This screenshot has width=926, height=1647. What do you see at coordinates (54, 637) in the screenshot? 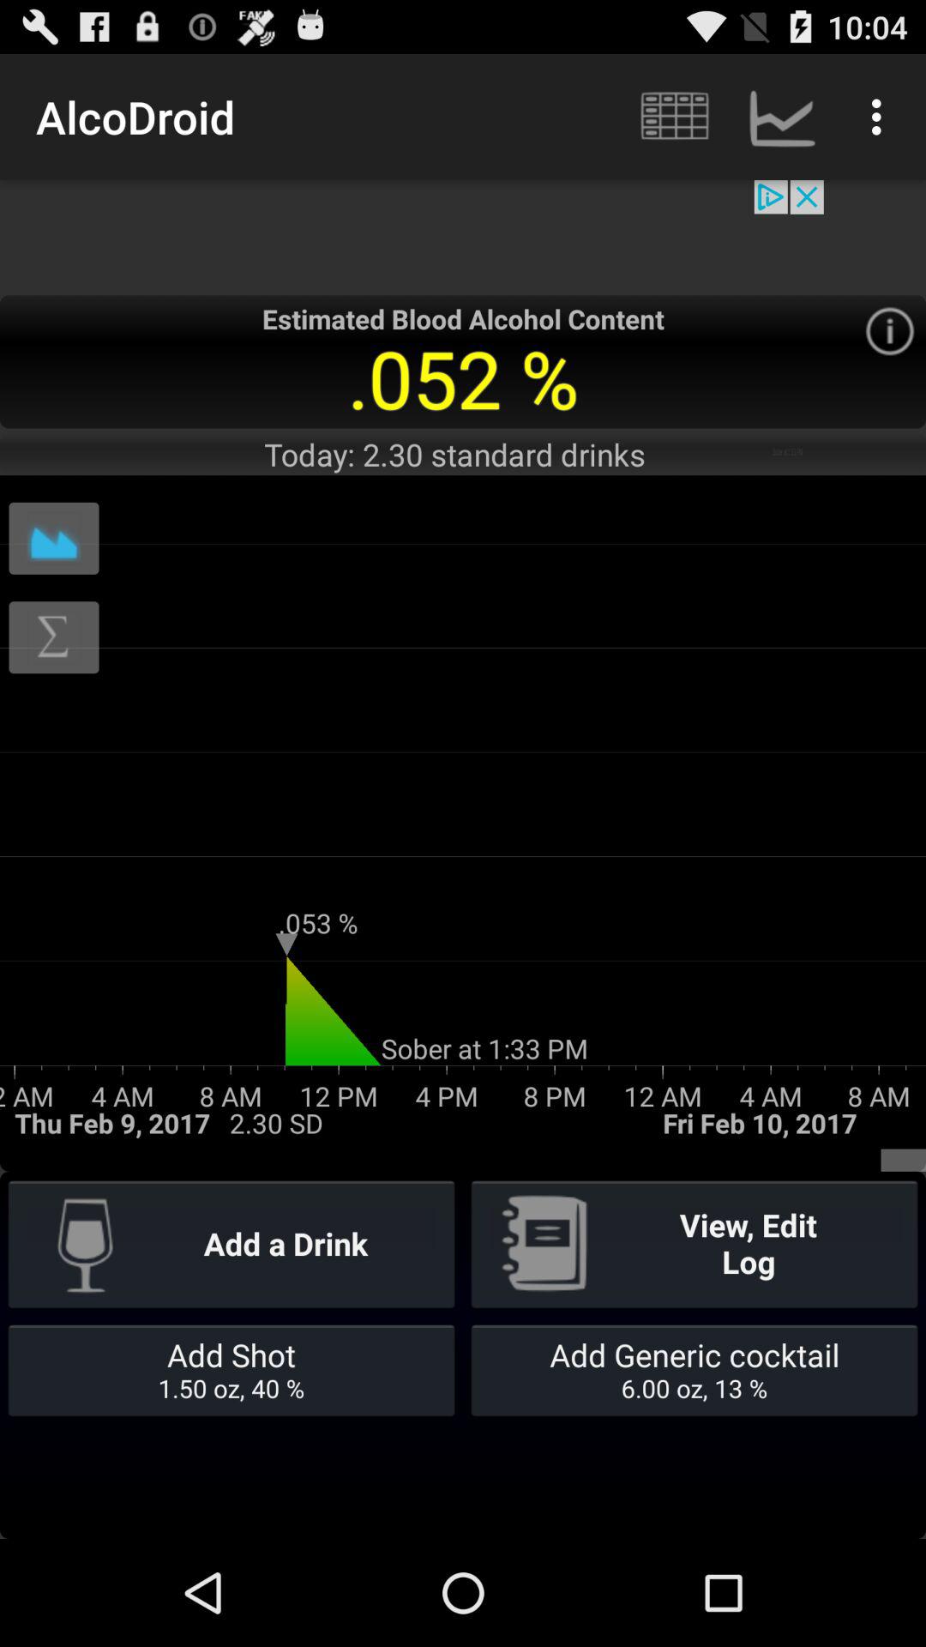
I see `log content` at bounding box center [54, 637].